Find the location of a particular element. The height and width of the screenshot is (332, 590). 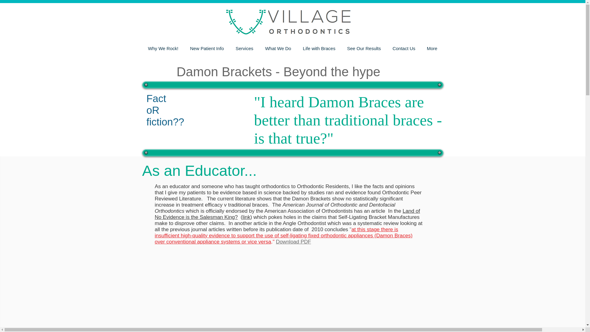

New Patient Info is located at coordinates (207, 48).